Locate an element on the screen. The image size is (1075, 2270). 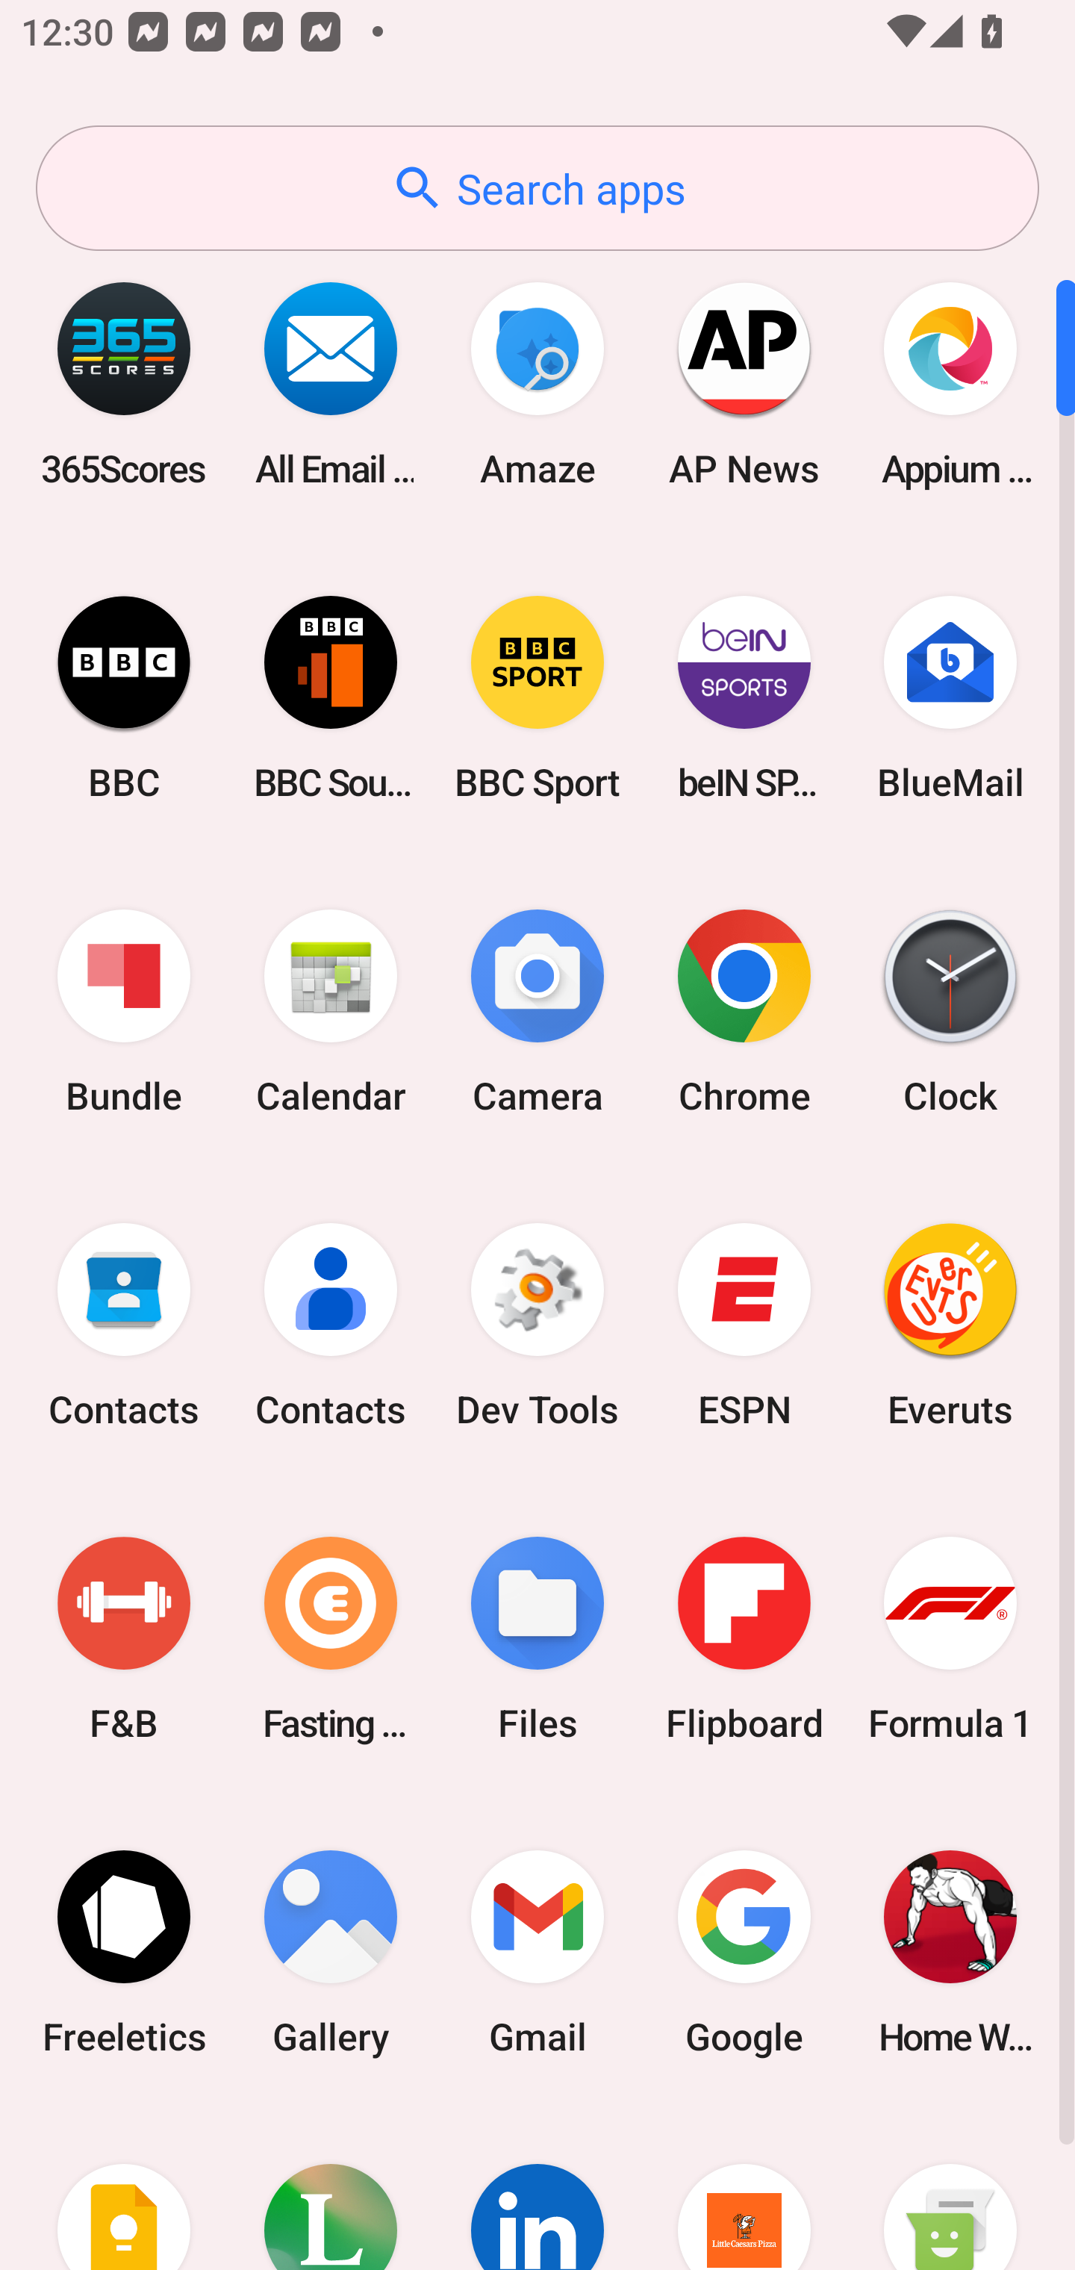
Contacts is located at coordinates (124, 1325).